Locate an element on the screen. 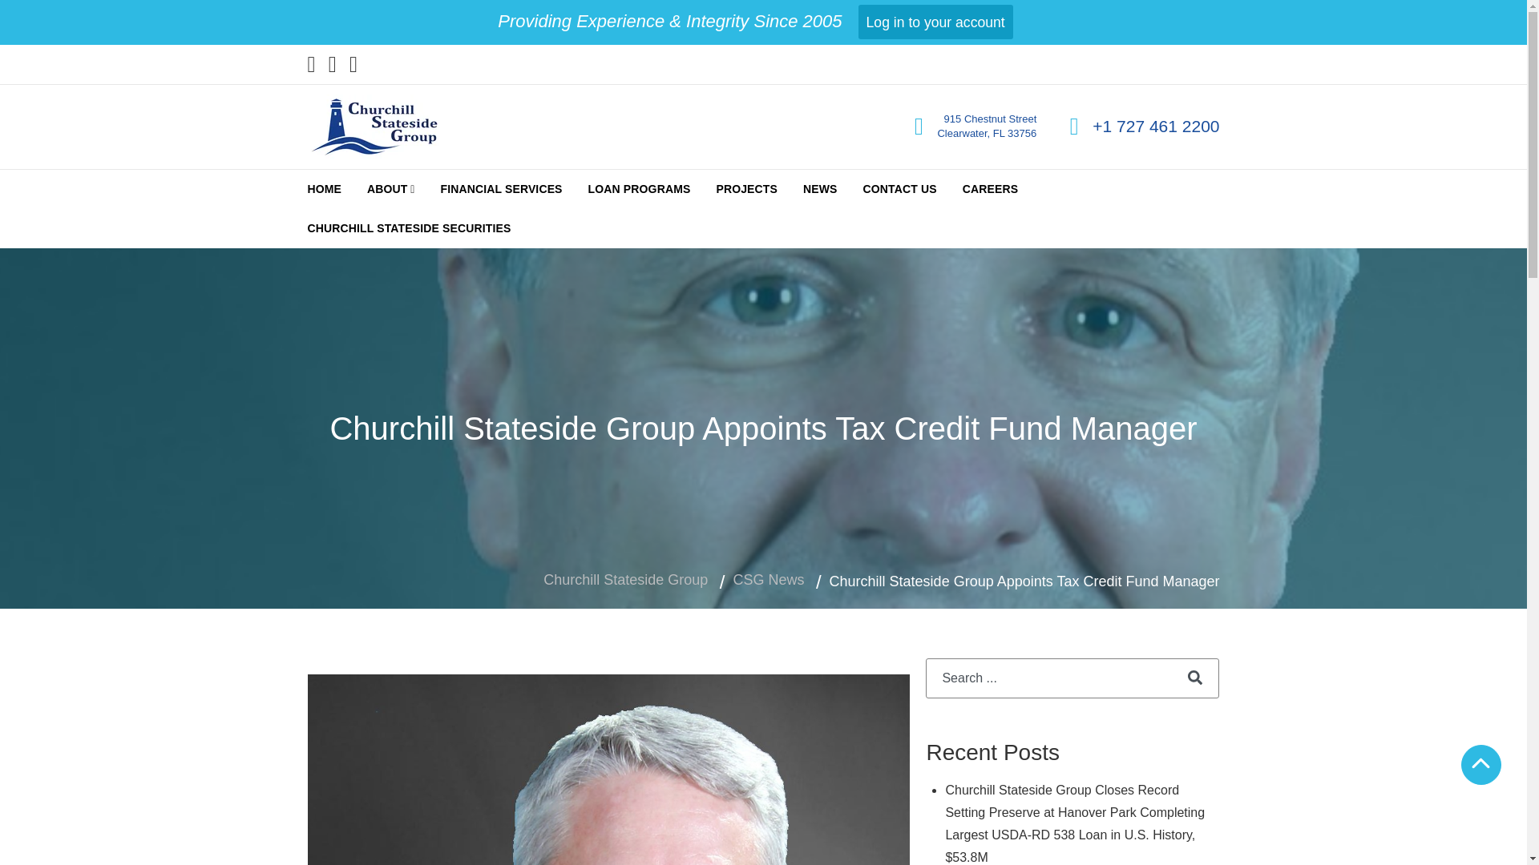 This screenshot has height=865, width=1539. Log in to your account is located at coordinates (935, 22).